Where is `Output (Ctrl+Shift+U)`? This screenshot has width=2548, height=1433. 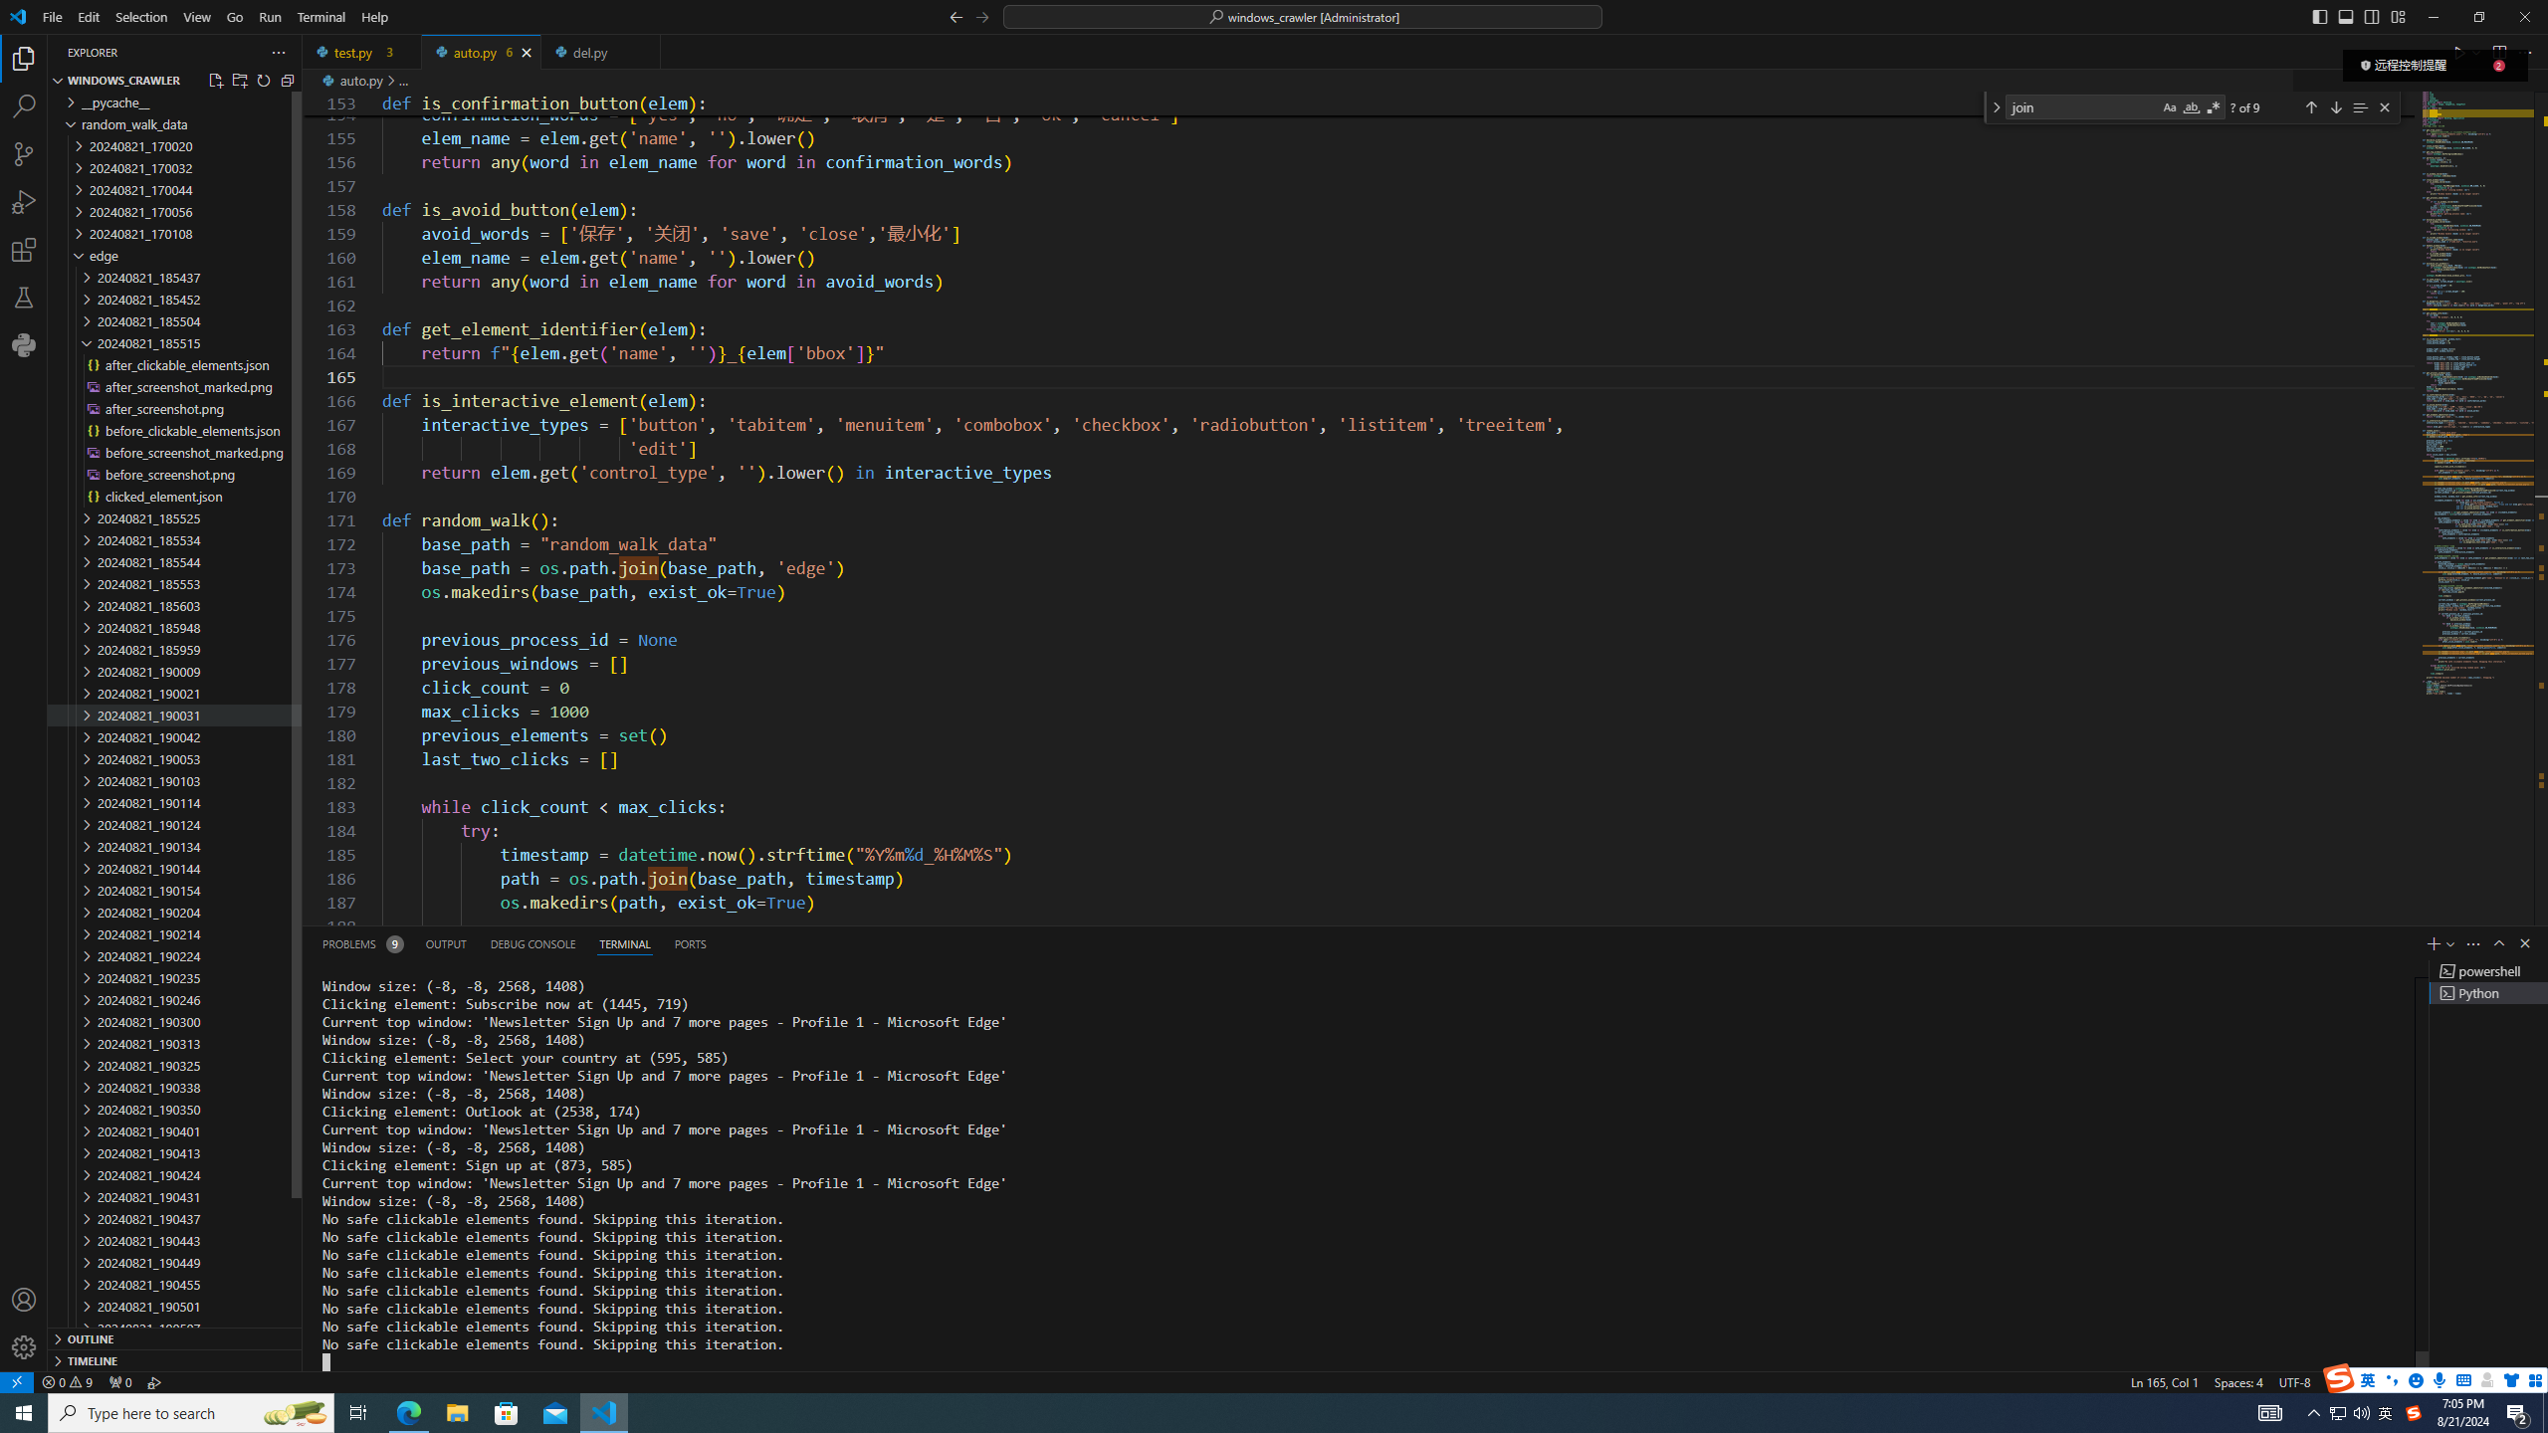
Output (Ctrl+Shift+U) is located at coordinates (446, 943).